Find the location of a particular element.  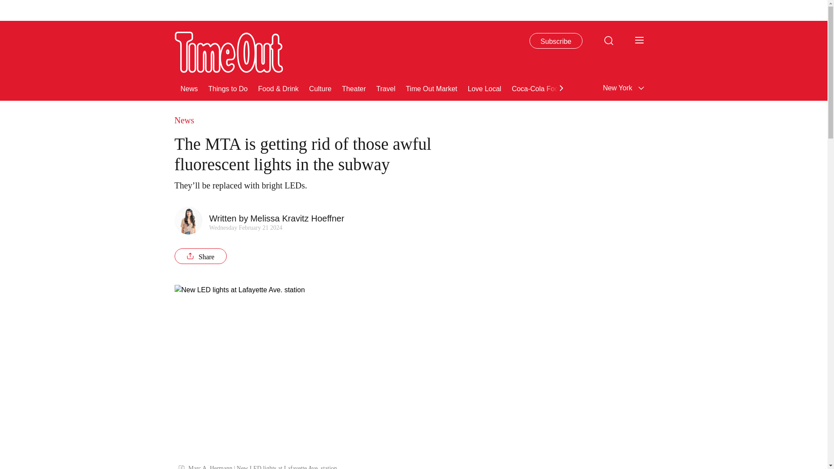

Go to the content is located at coordinates (6, 4).